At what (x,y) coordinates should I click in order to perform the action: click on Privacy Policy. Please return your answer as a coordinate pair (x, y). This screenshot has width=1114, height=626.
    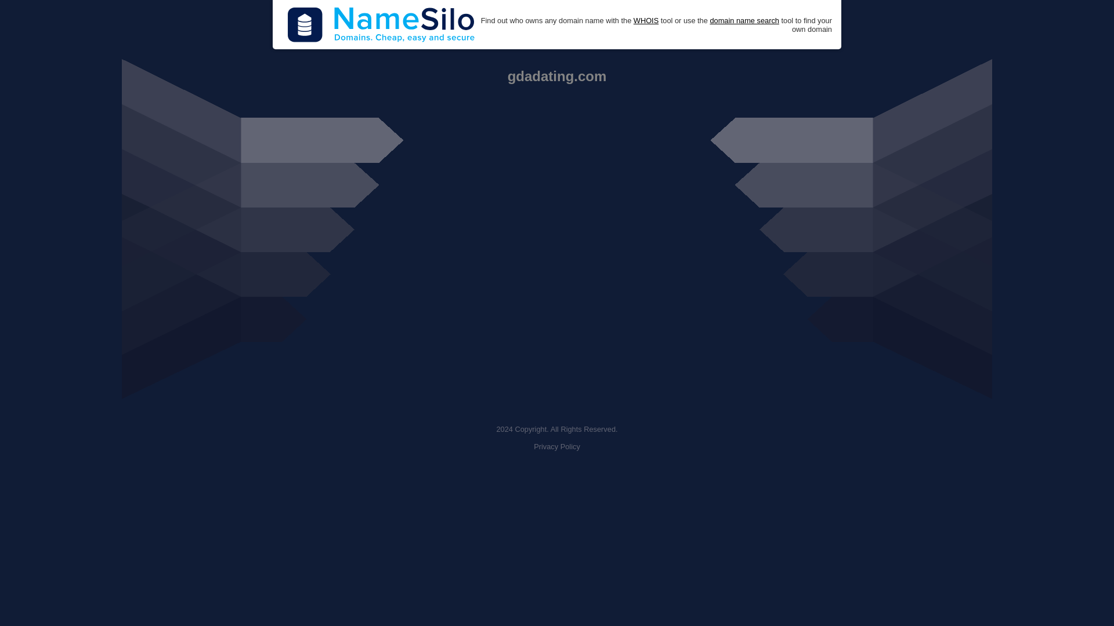
    Looking at the image, I should click on (557, 446).